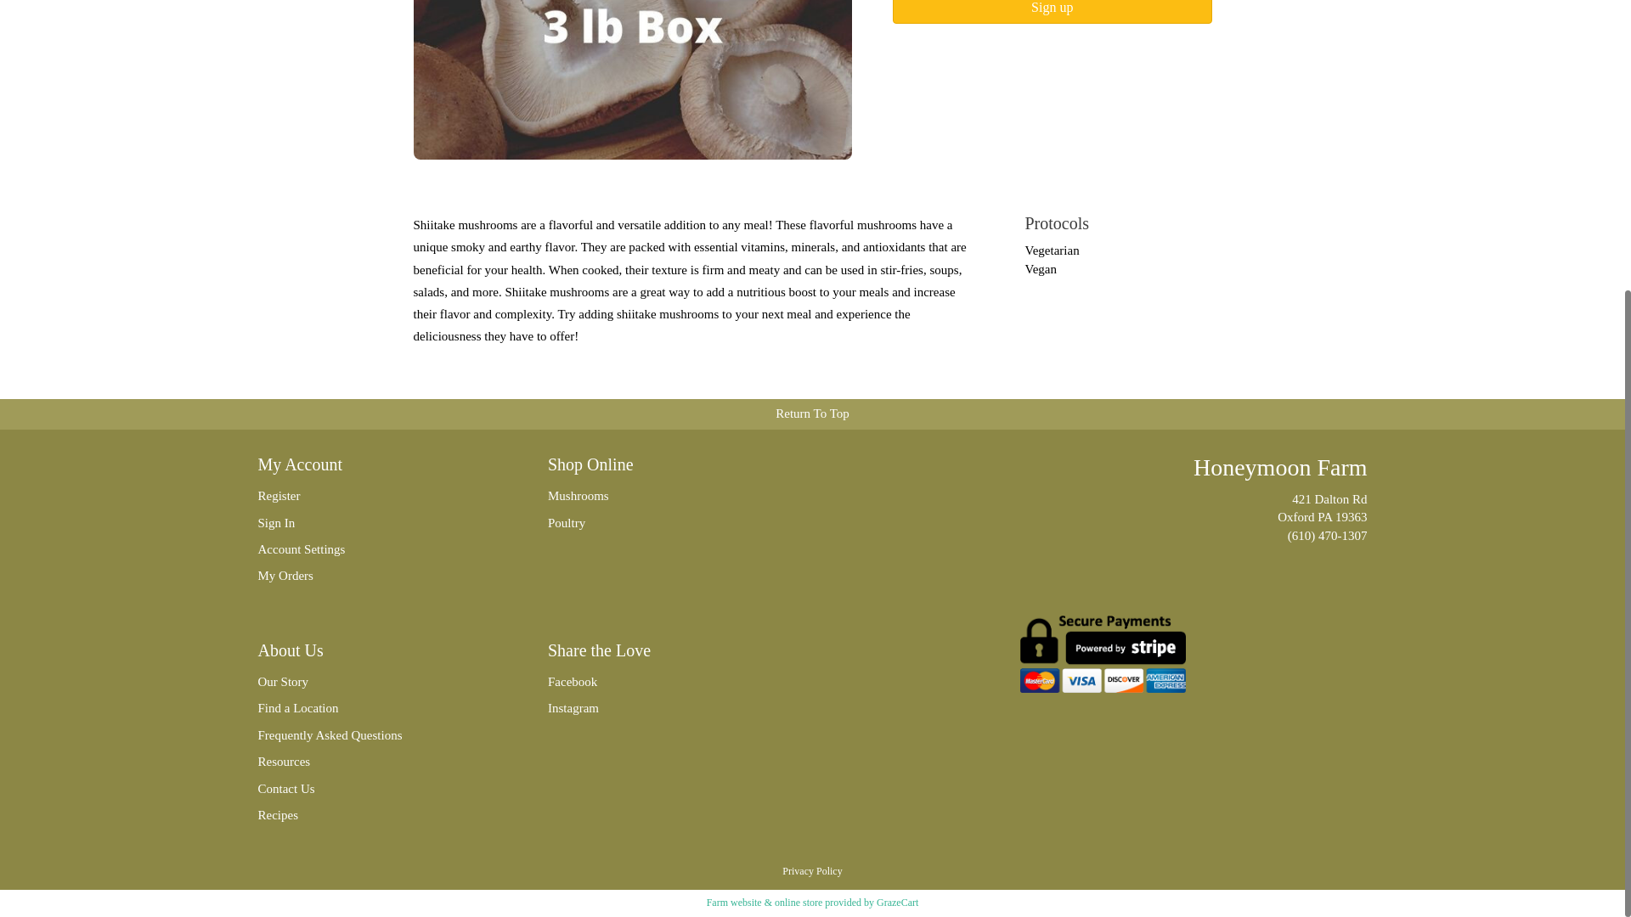 The height and width of the screenshot is (917, 1631). I want to click on Our Story, so click(377, 682).